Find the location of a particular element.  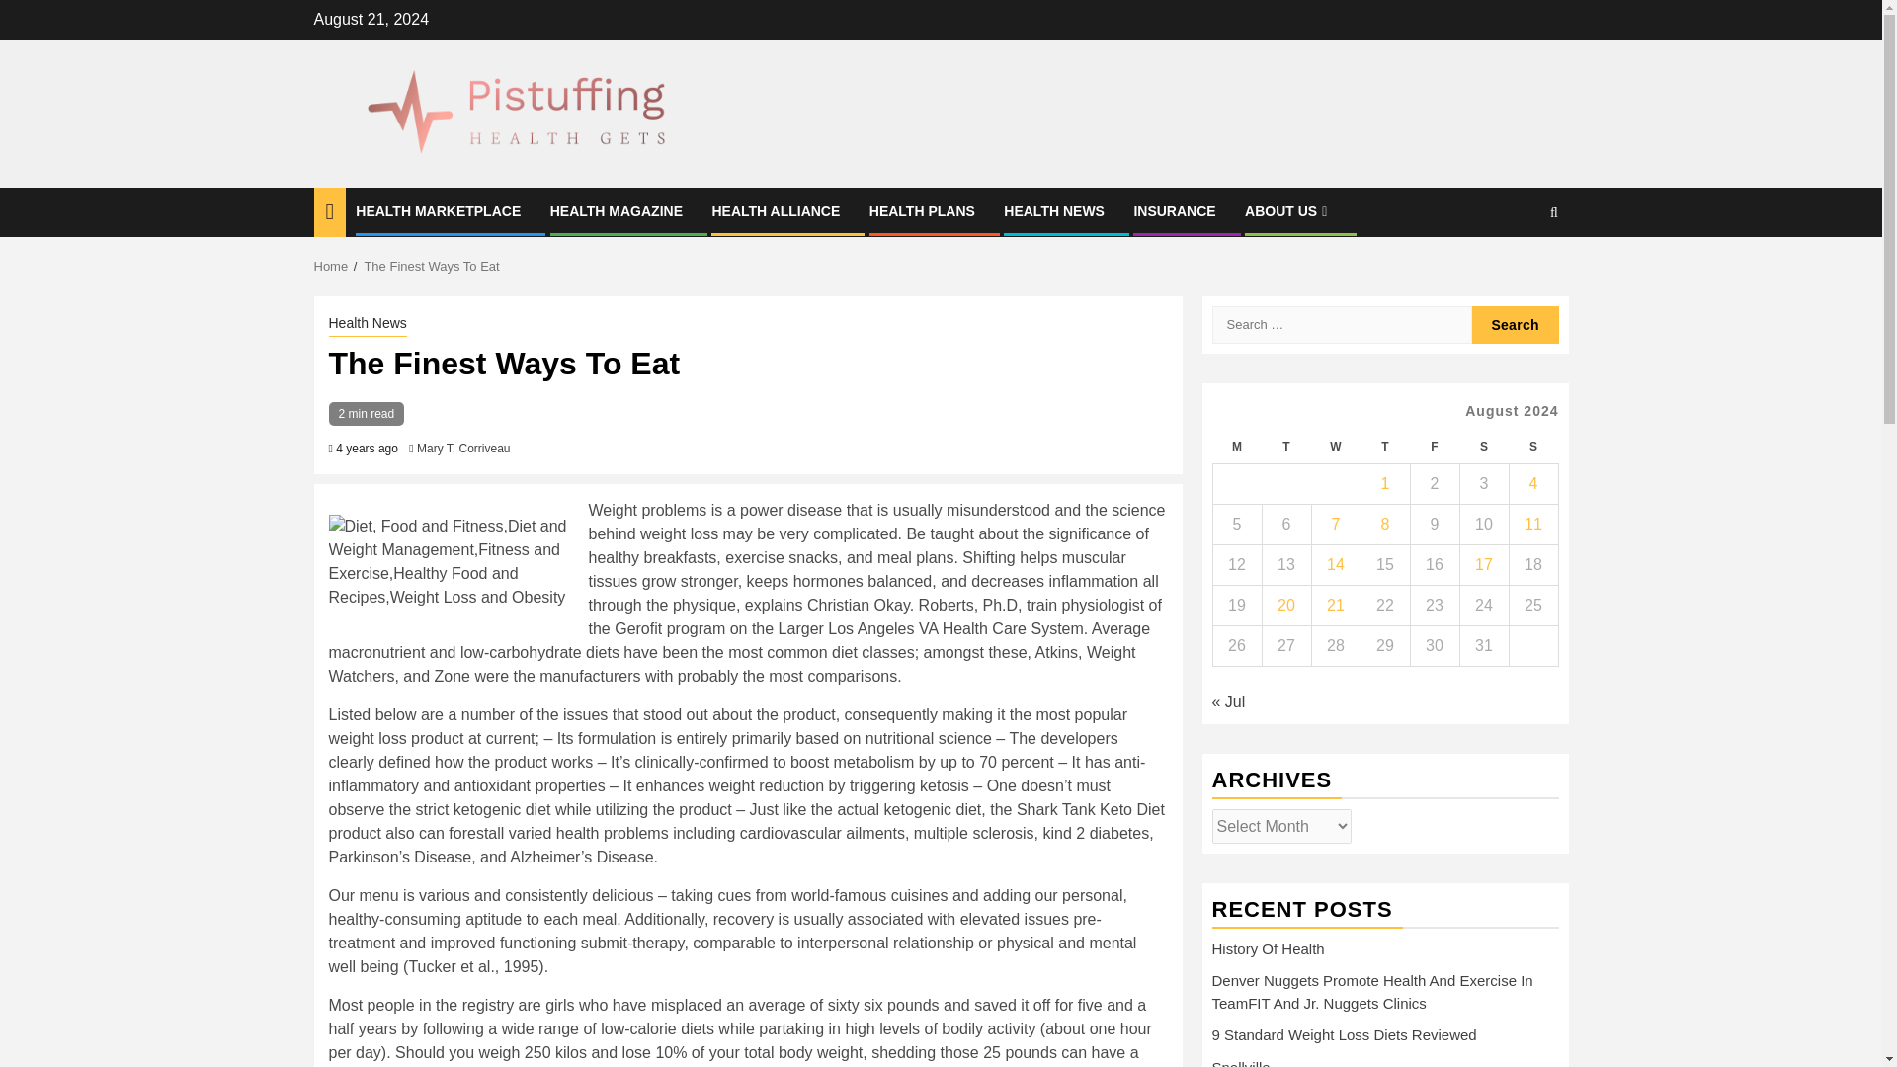

HEALTH MAGAZINE is located at coordinates (617, 211).